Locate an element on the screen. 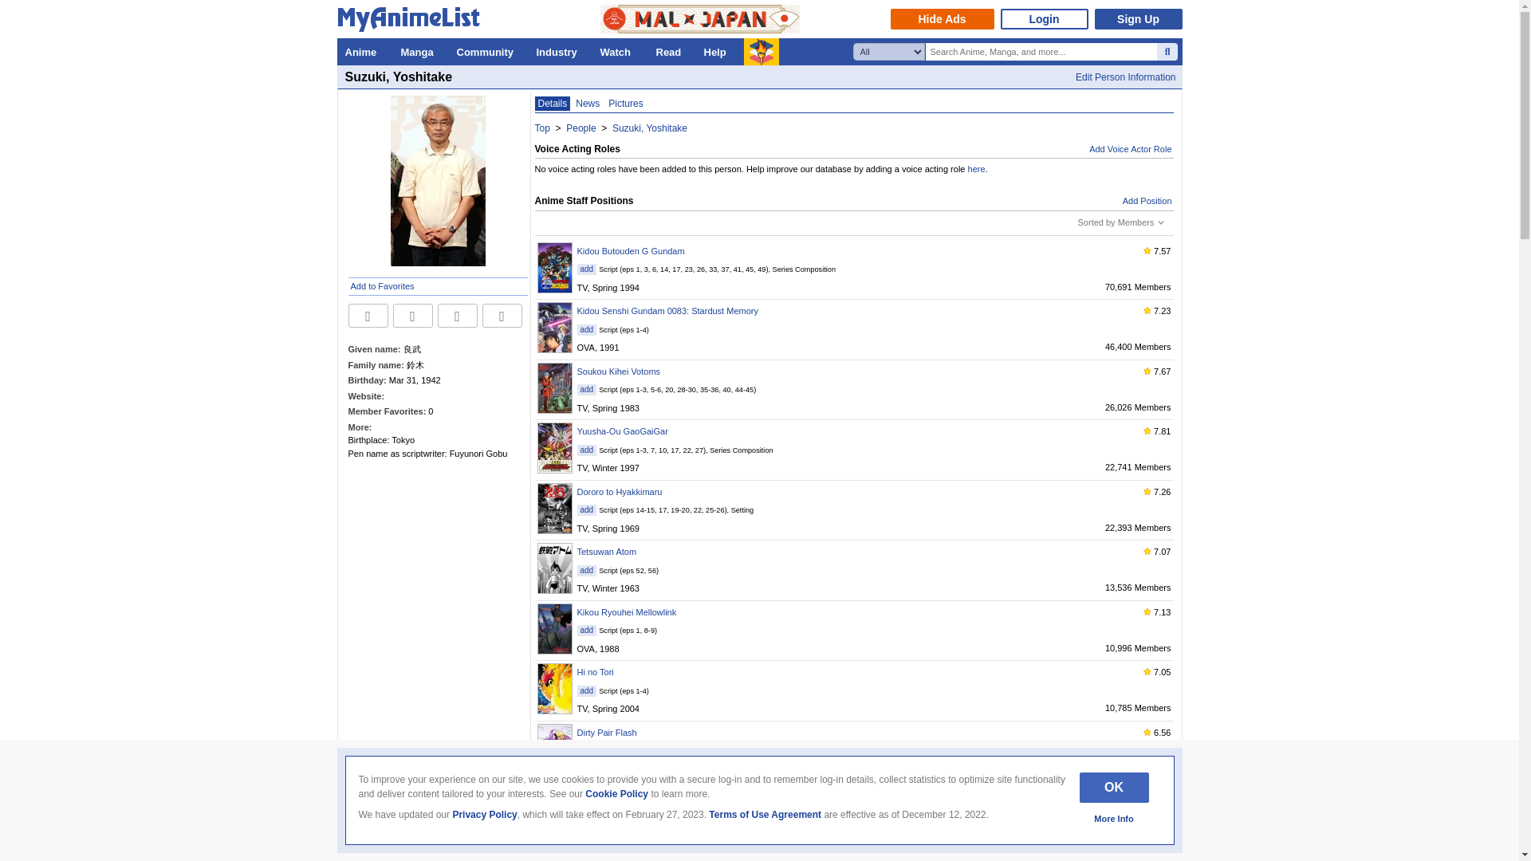 The image size is (1531, 861). Sign Up is located at coordinates (1138, 18).